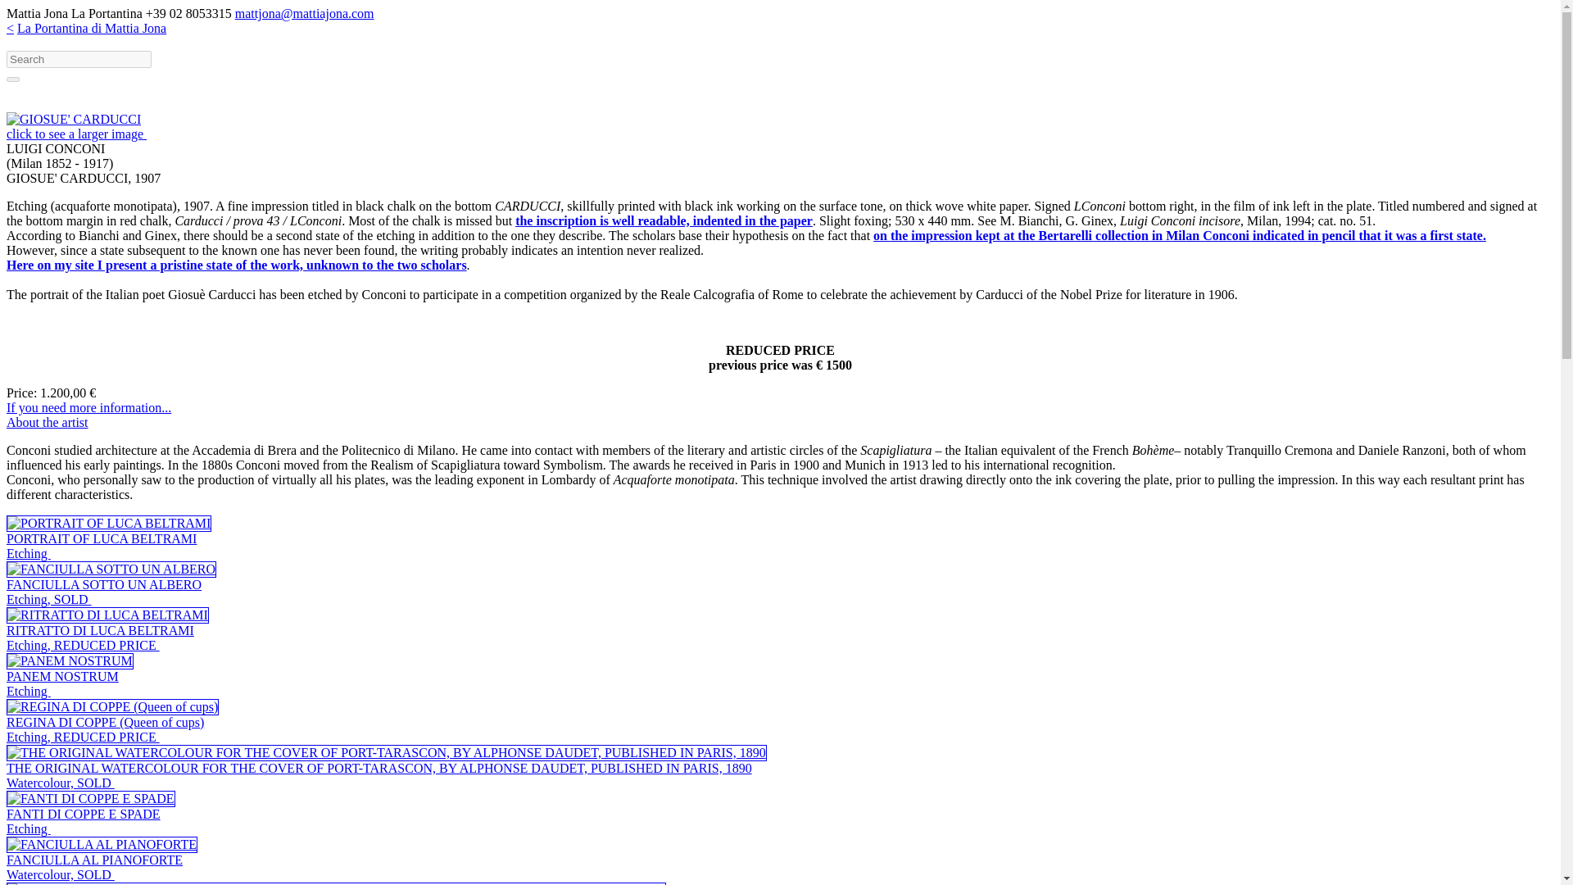 This screenshot has height=885, width=1573. I want to click on stato pristino, so click(103, 592).